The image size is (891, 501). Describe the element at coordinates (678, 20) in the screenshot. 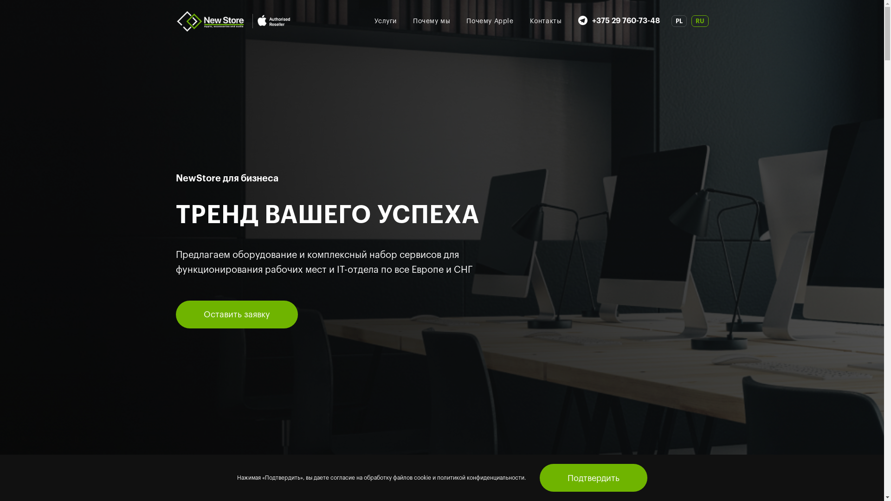

I see `PL` at that location.